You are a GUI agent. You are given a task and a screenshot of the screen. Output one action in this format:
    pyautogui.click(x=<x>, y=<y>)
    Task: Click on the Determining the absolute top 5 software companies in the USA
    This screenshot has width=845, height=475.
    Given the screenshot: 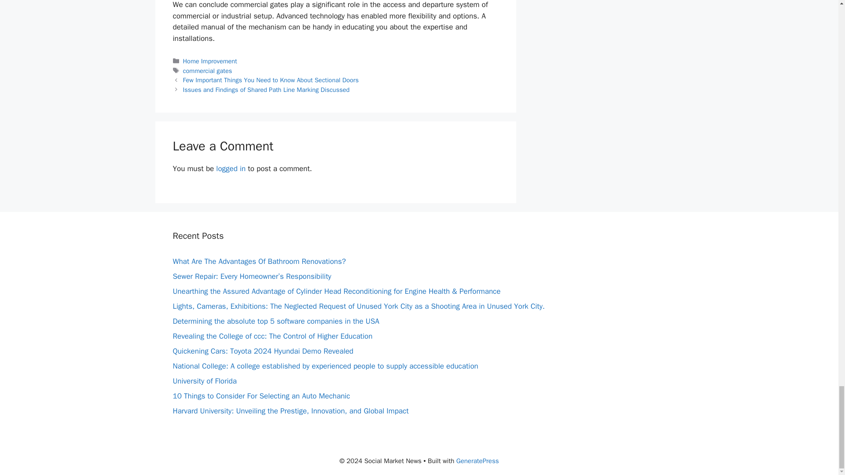 What is the action you would take?
    pyautogui.click(x=276, y=321)
    